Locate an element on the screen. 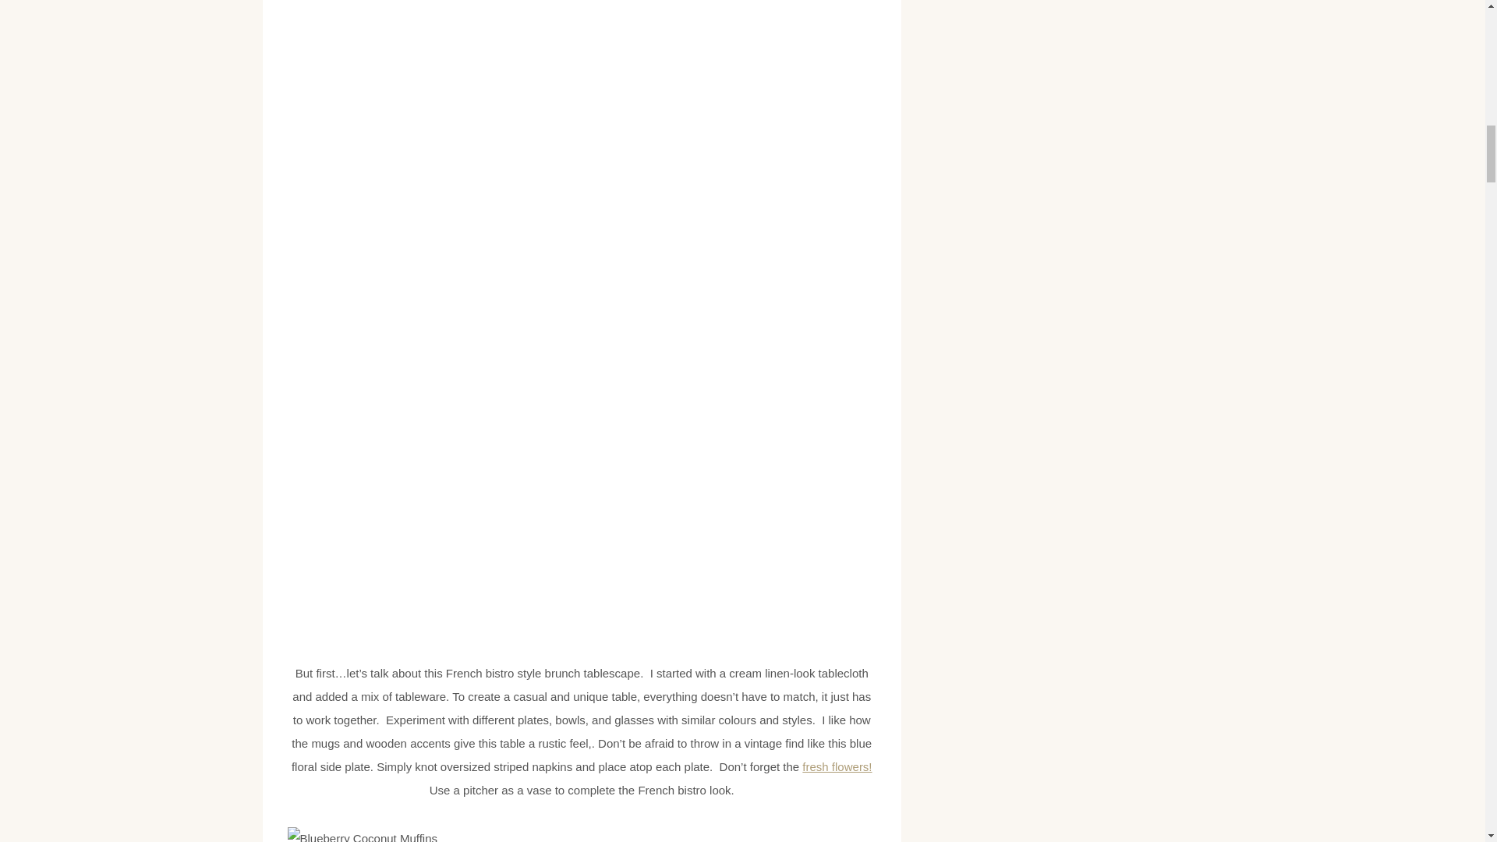 The height and width of the screenshot is (842, 1497). fresh flowers! is located at coordinates (837, 767).